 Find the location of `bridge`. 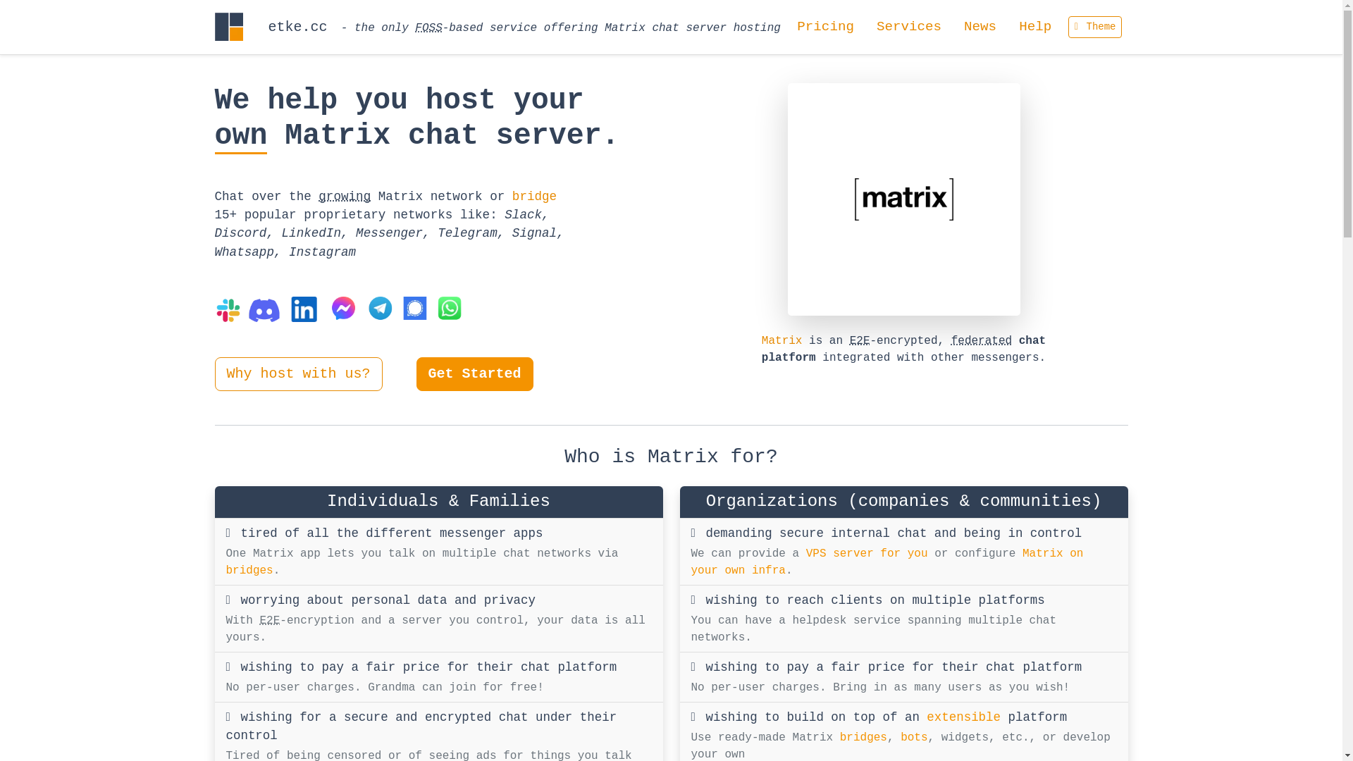

bridge is located at coordinates (534, 197).